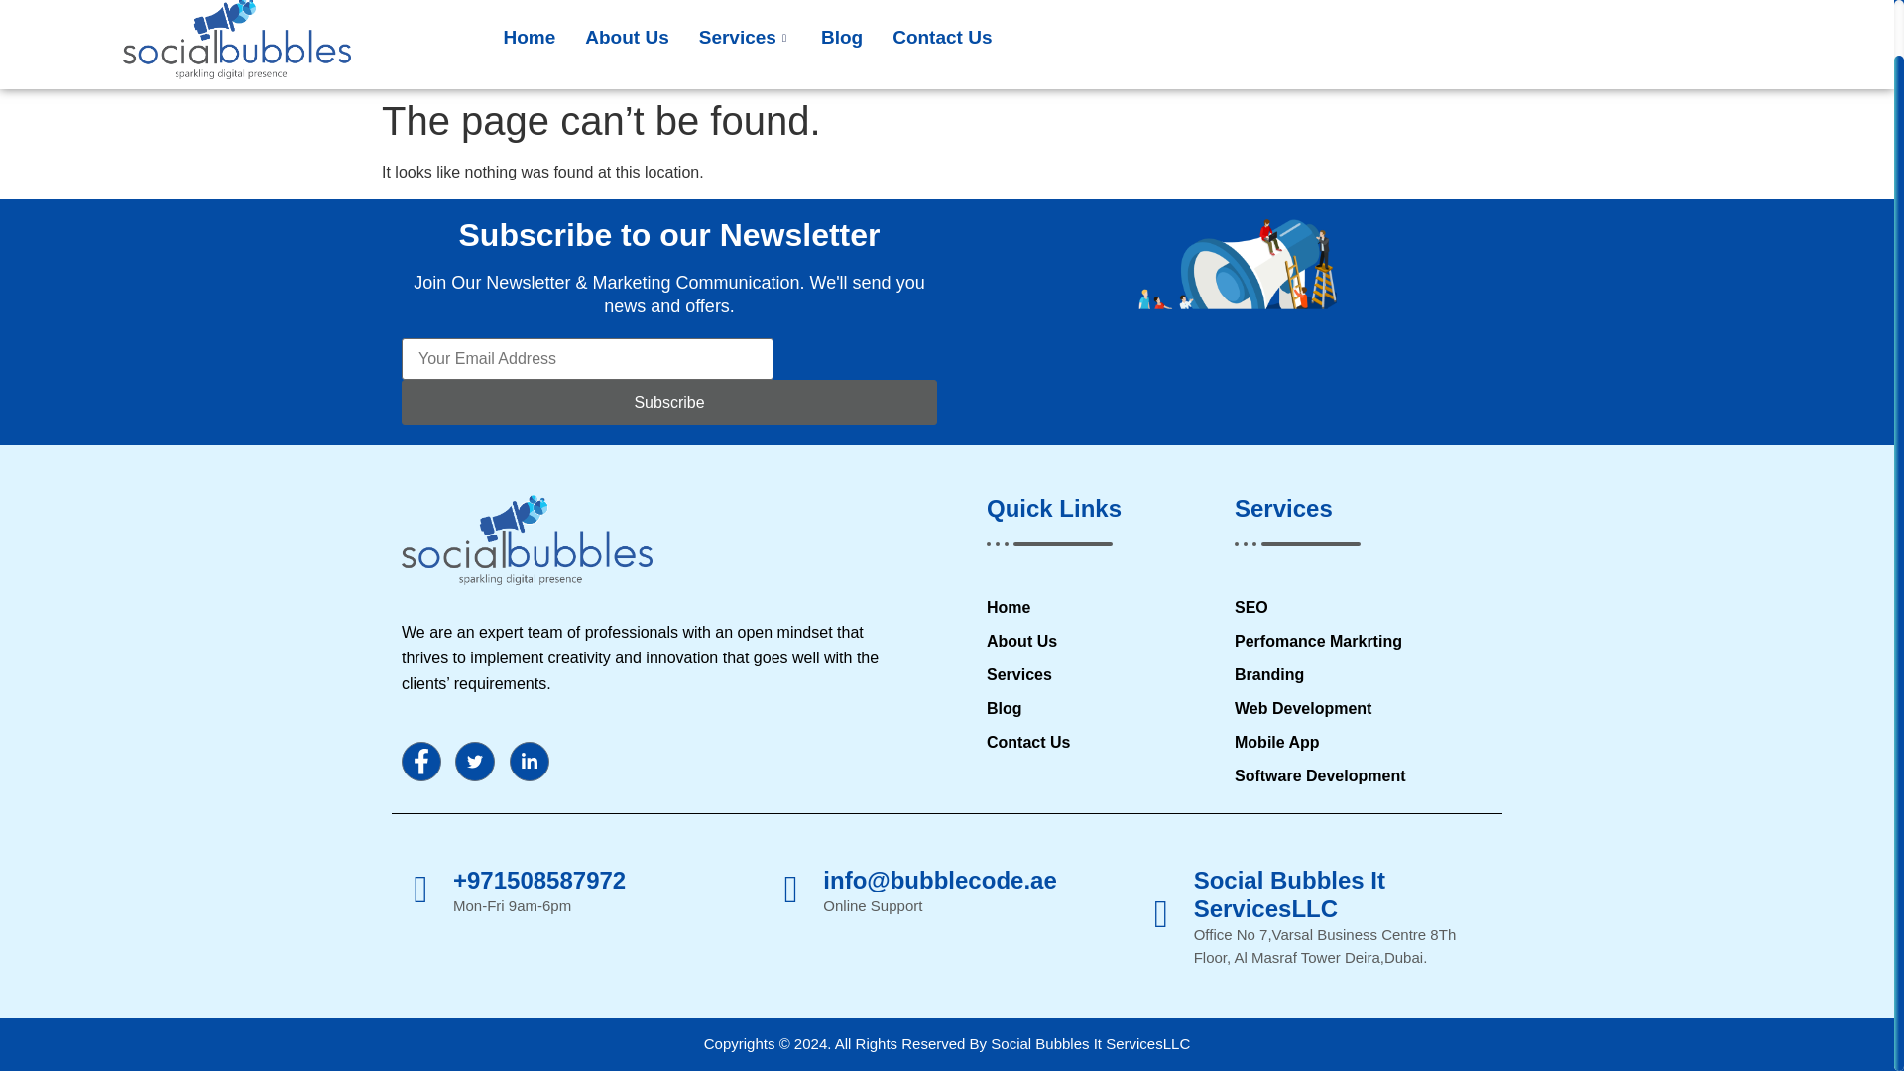 The width and height of the screenshot is (1904, 1071). What do you see at coordinates (942, 39) in the screenshot?
I see `Contact Us` at bounding box center [942, 39].